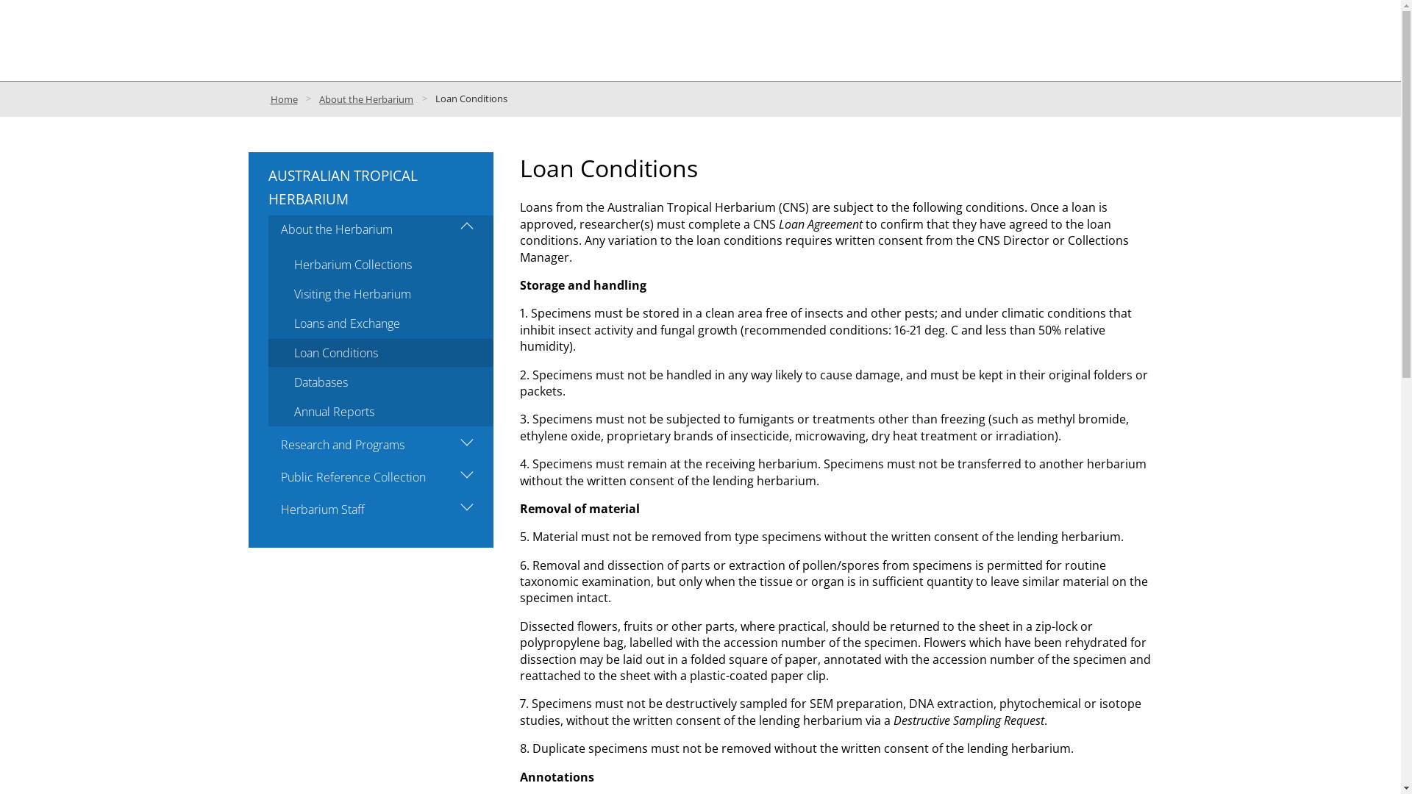 This screenshot has height=794, width=1412. Describe the element at coordinates (343, 187) in the screenshot. I see `AUSTRALIAN TROPICAL HERBARIUM` at that location.